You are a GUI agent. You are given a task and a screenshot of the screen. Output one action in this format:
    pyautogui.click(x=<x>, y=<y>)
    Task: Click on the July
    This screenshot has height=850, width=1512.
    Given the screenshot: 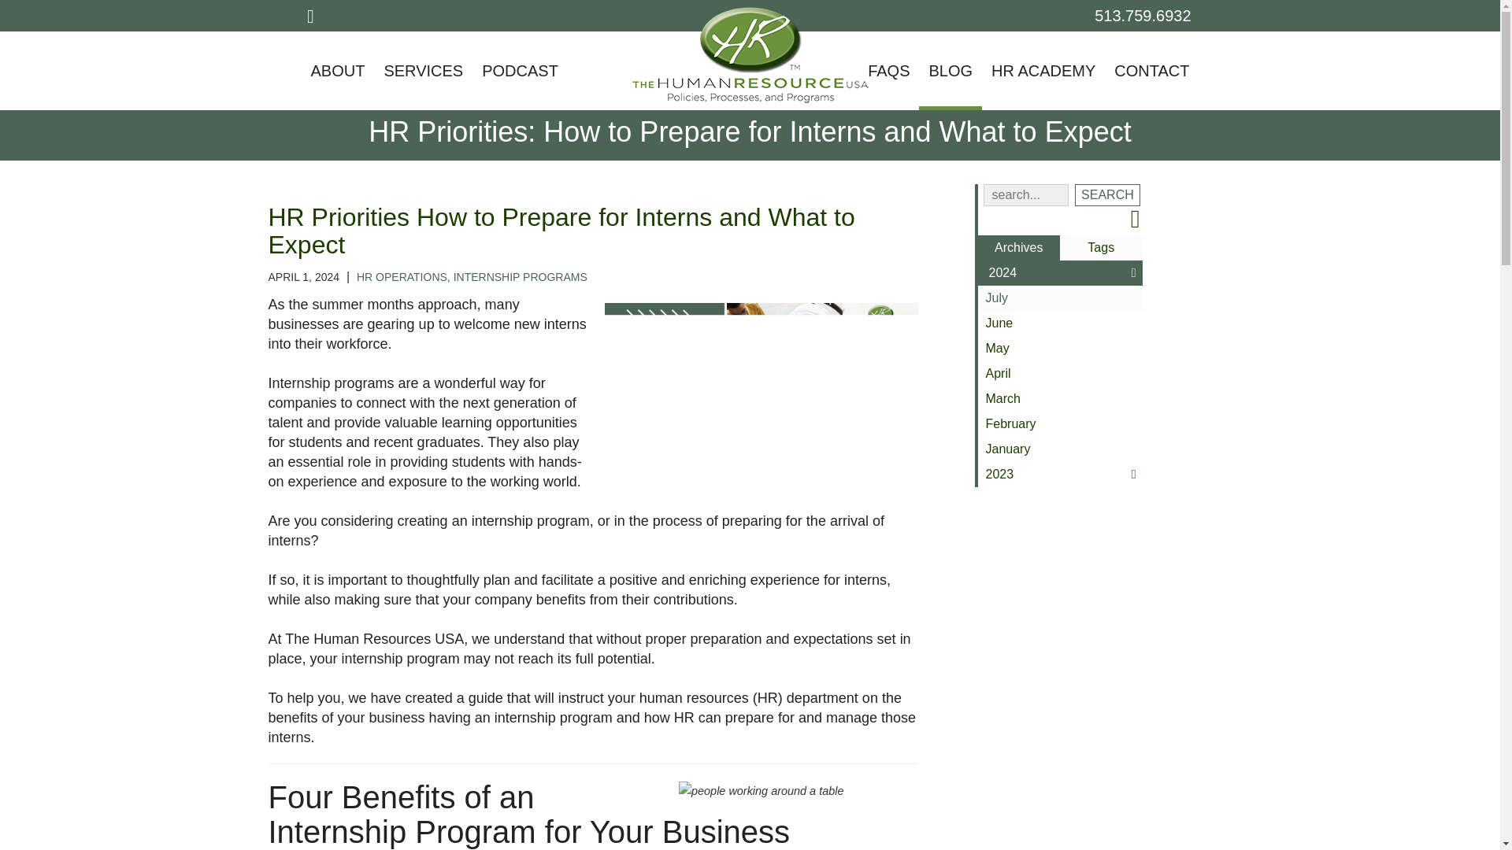 What is the action you would take?
    pyautogui.click(x=1060, y=297)
    